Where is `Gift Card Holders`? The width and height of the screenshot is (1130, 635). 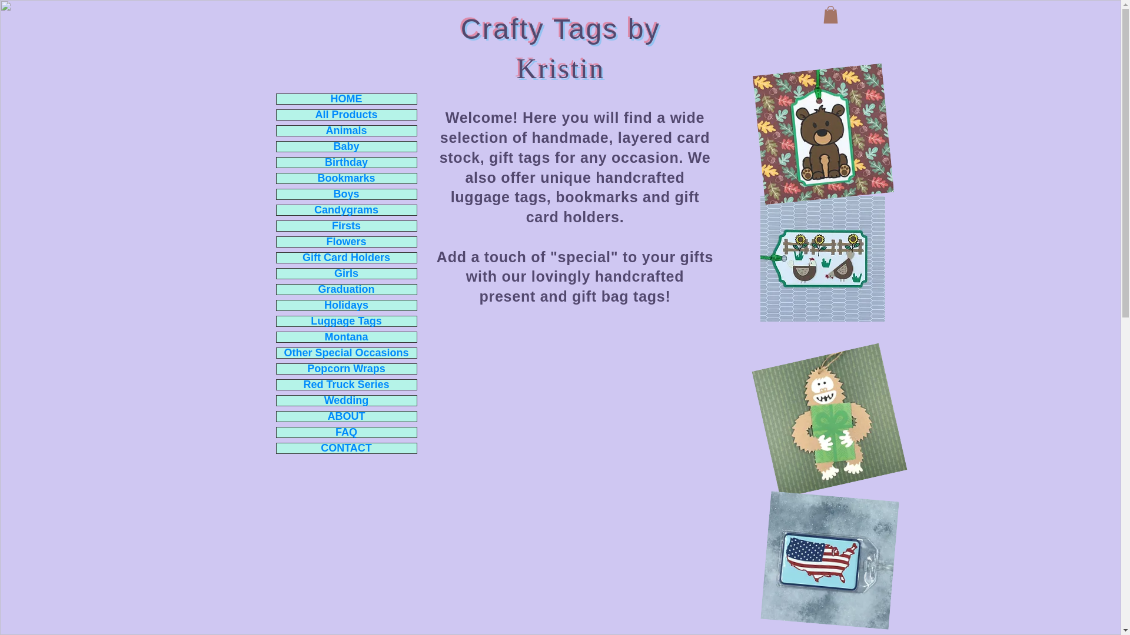
Gift Card Holders is located at coordinates (347, 258).